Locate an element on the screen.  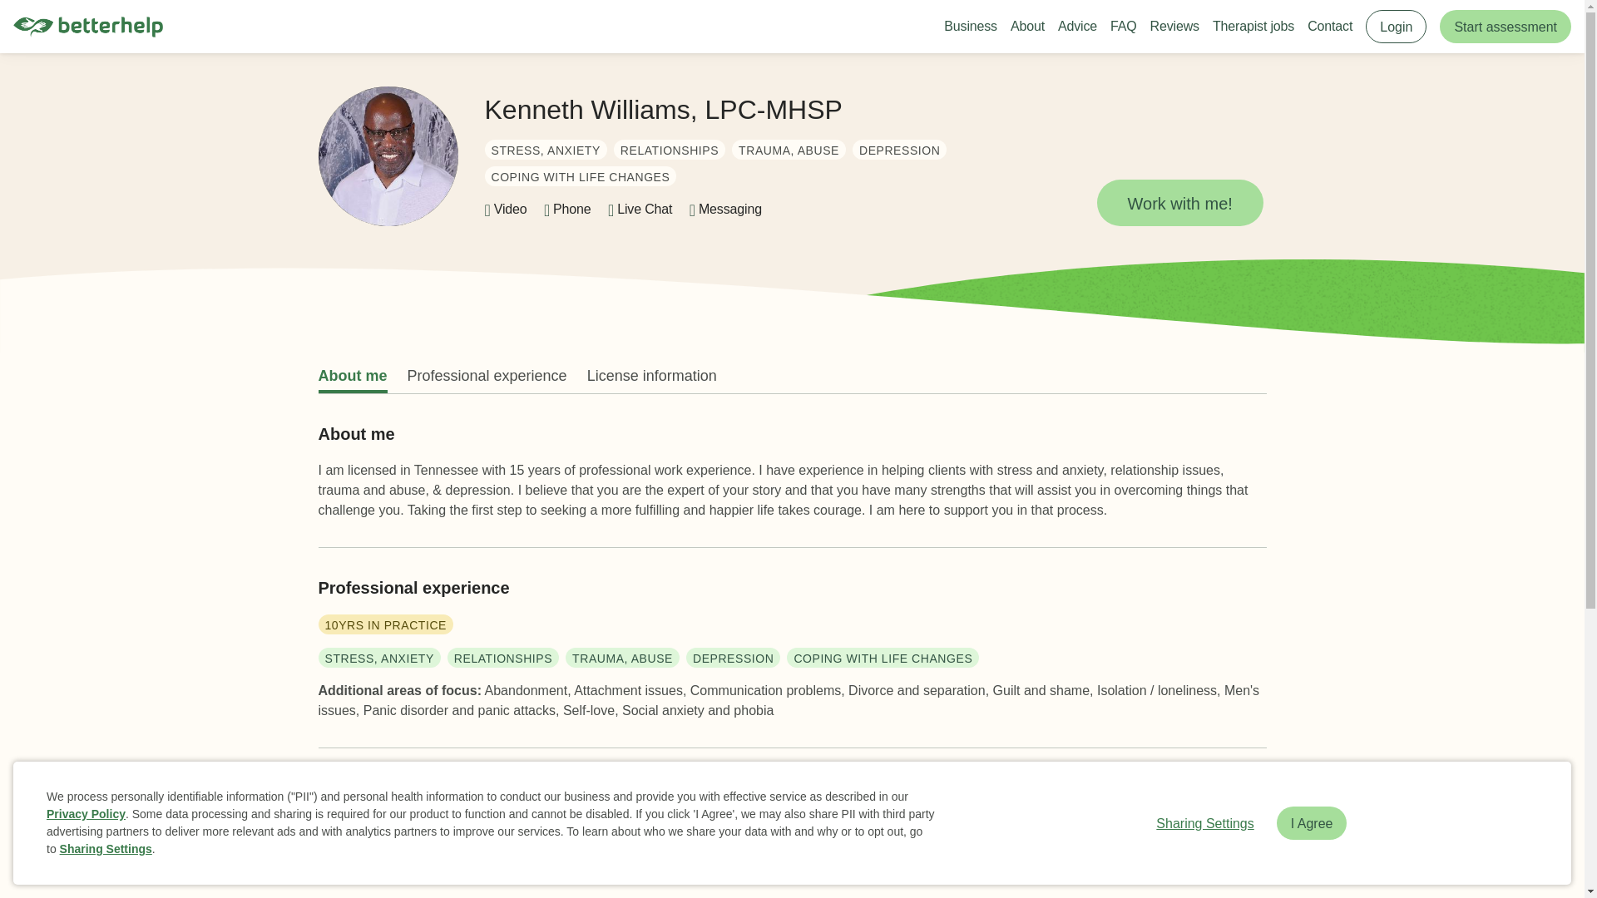
Professional experience is located at coordinates (487, 376).